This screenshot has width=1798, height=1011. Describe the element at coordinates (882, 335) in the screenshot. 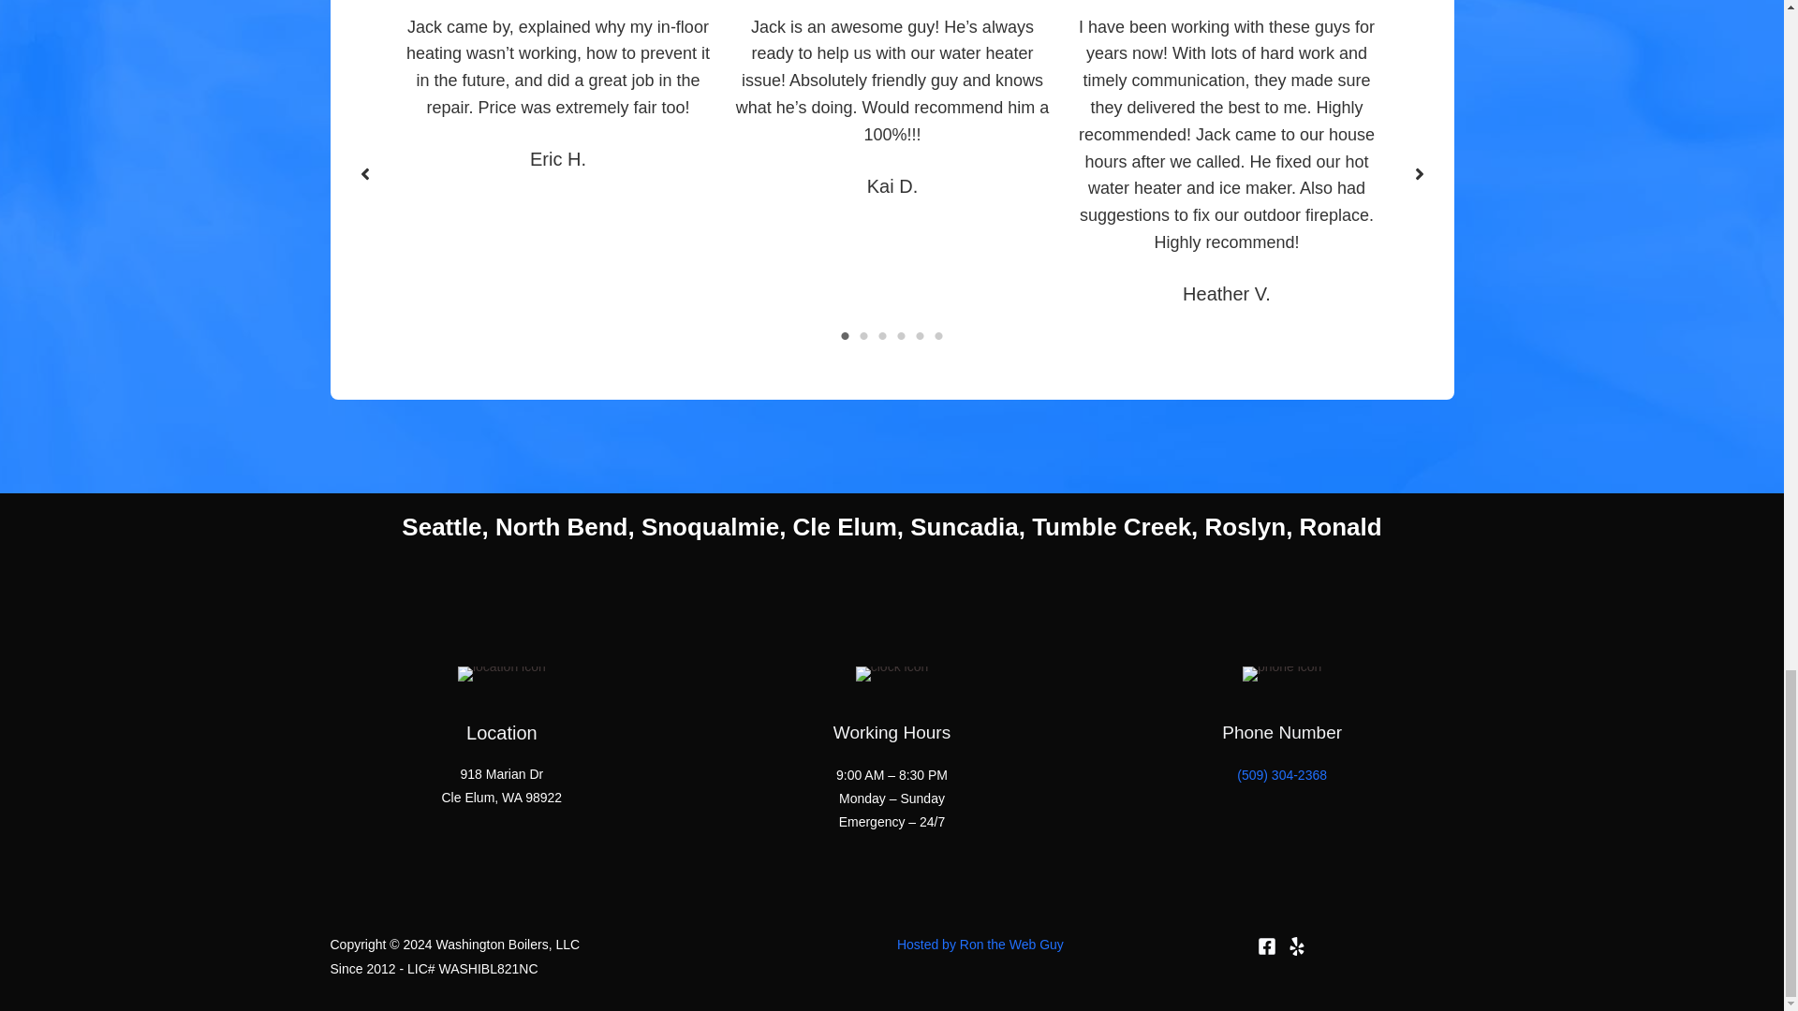

I see `3` at that location.